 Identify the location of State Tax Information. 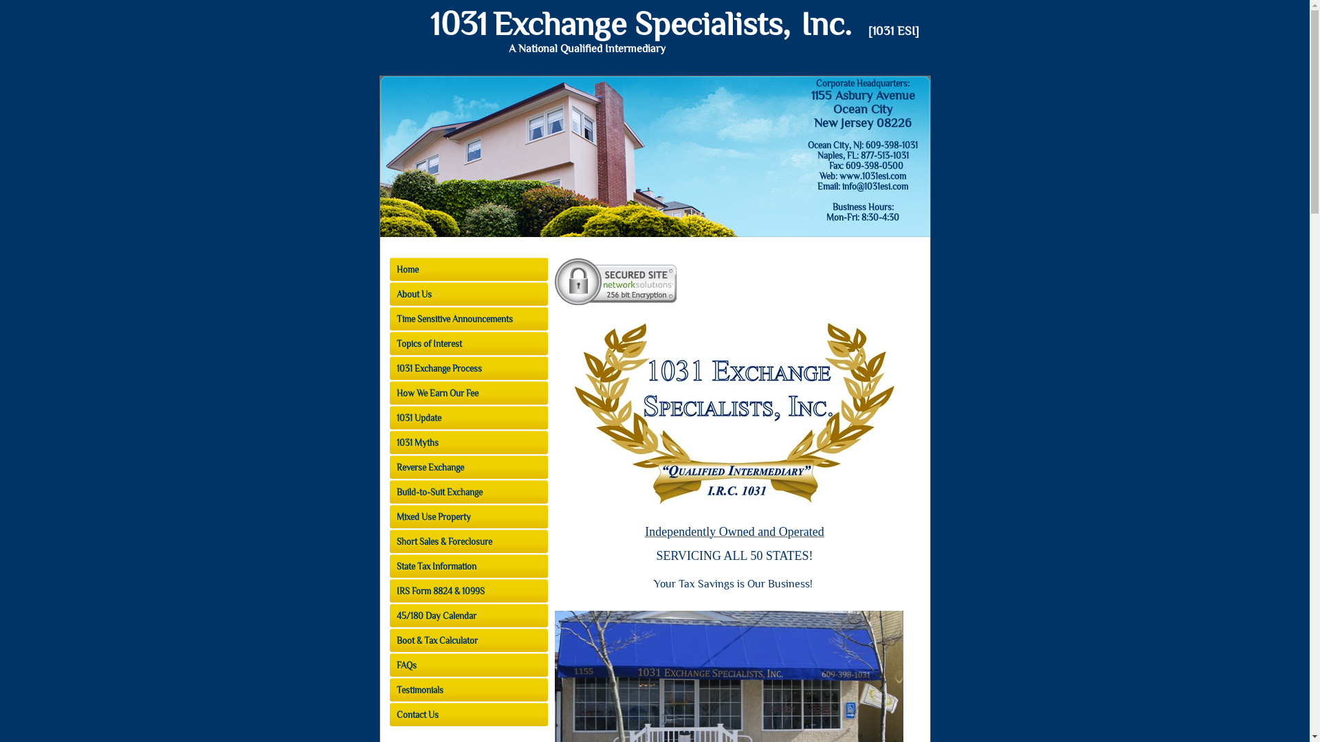
(468, 566).